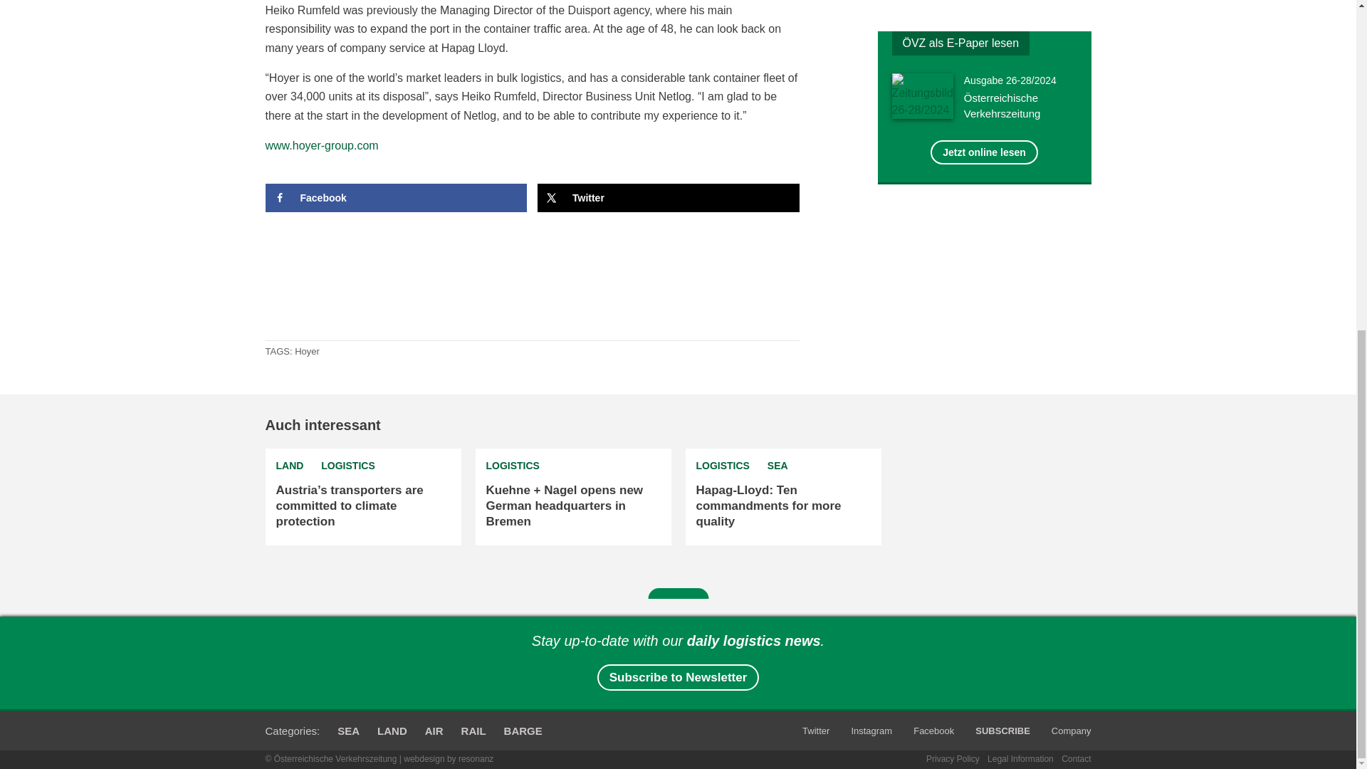 Image resolution: width=1367 pixels, height=769 pixels. Describe the element at coordinates (984, 152) in the screenshot. I see `Jetzt online lesen` at that location.